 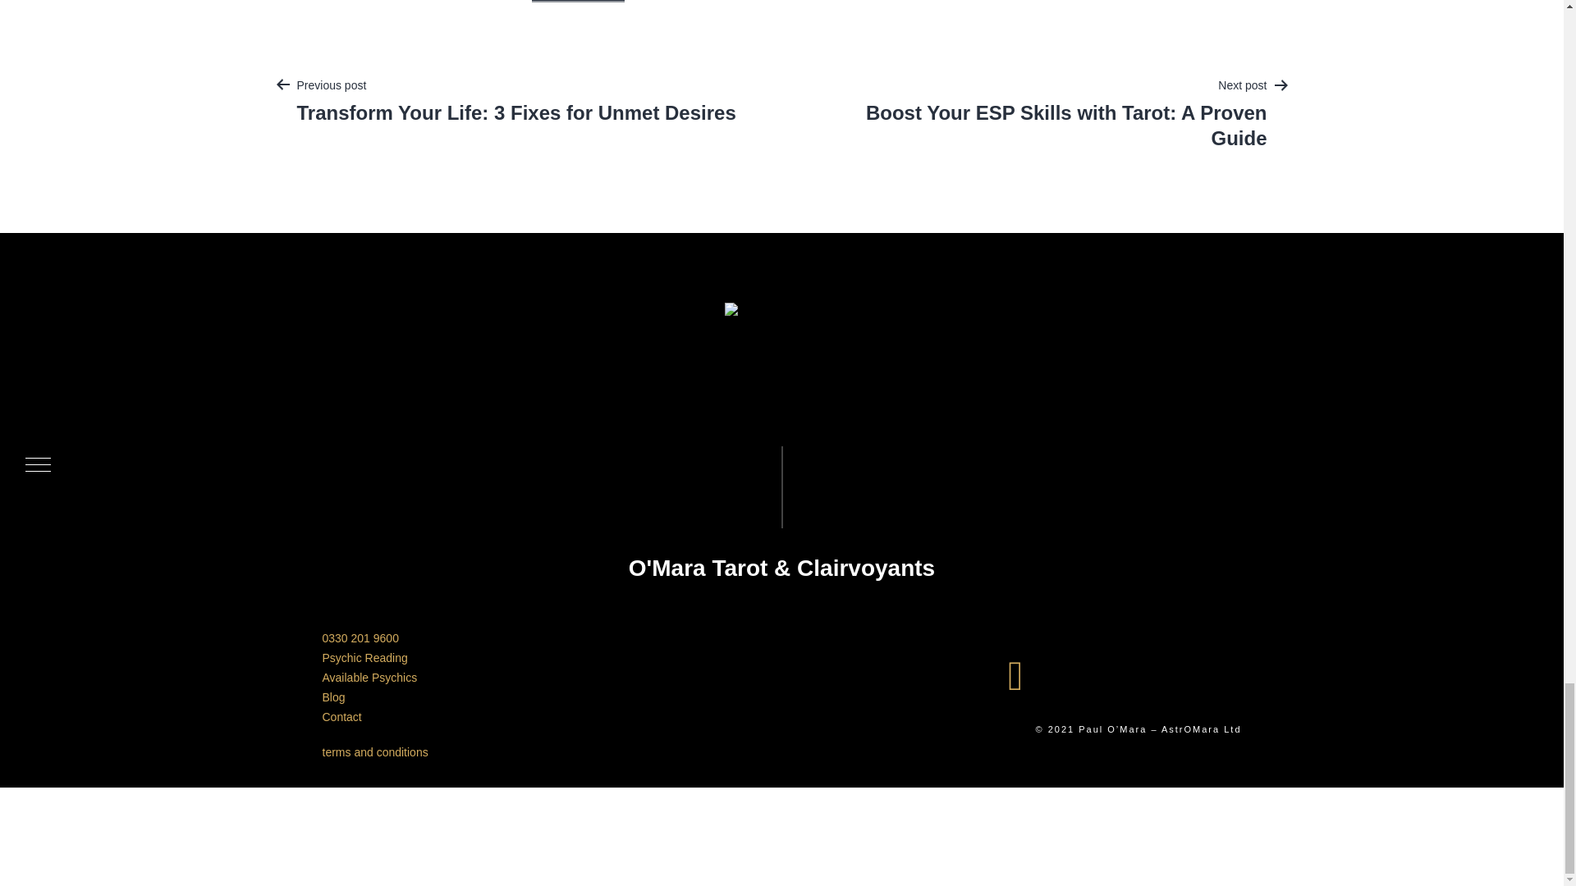 I want to click on Post Comment, so click(x=579, y=2).